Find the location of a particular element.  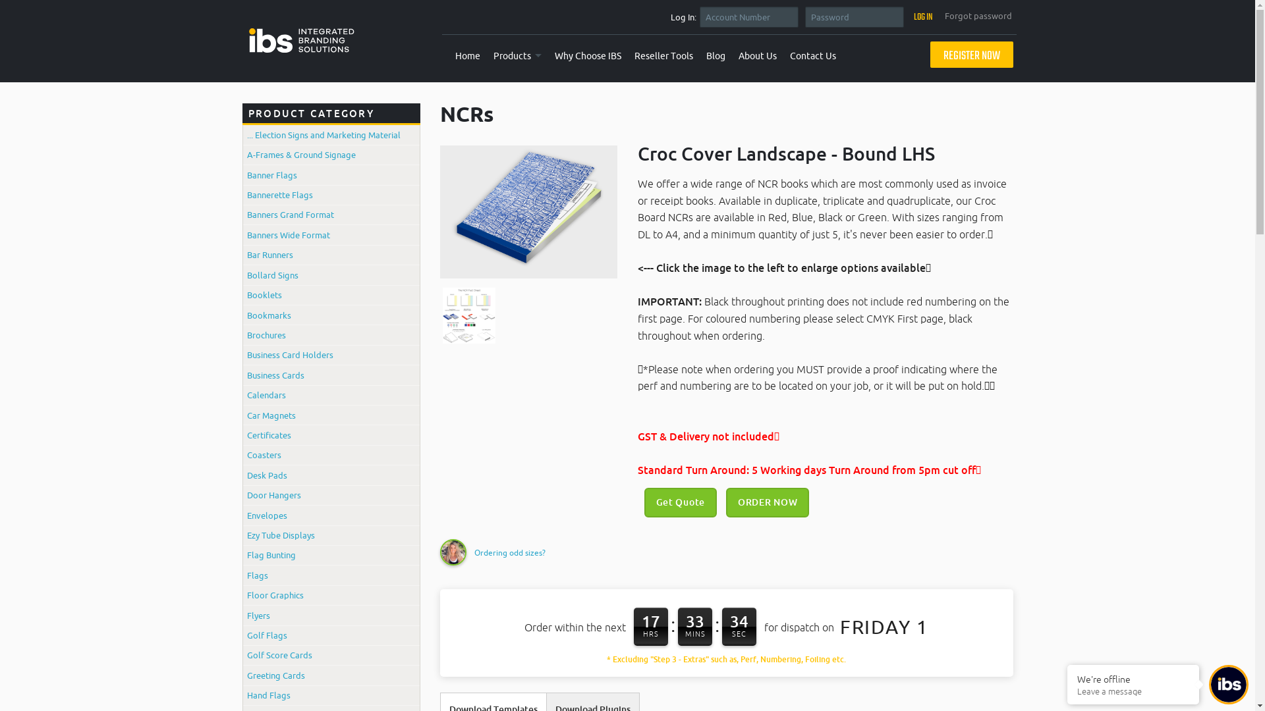

Home is located at coordinates (468, 57).